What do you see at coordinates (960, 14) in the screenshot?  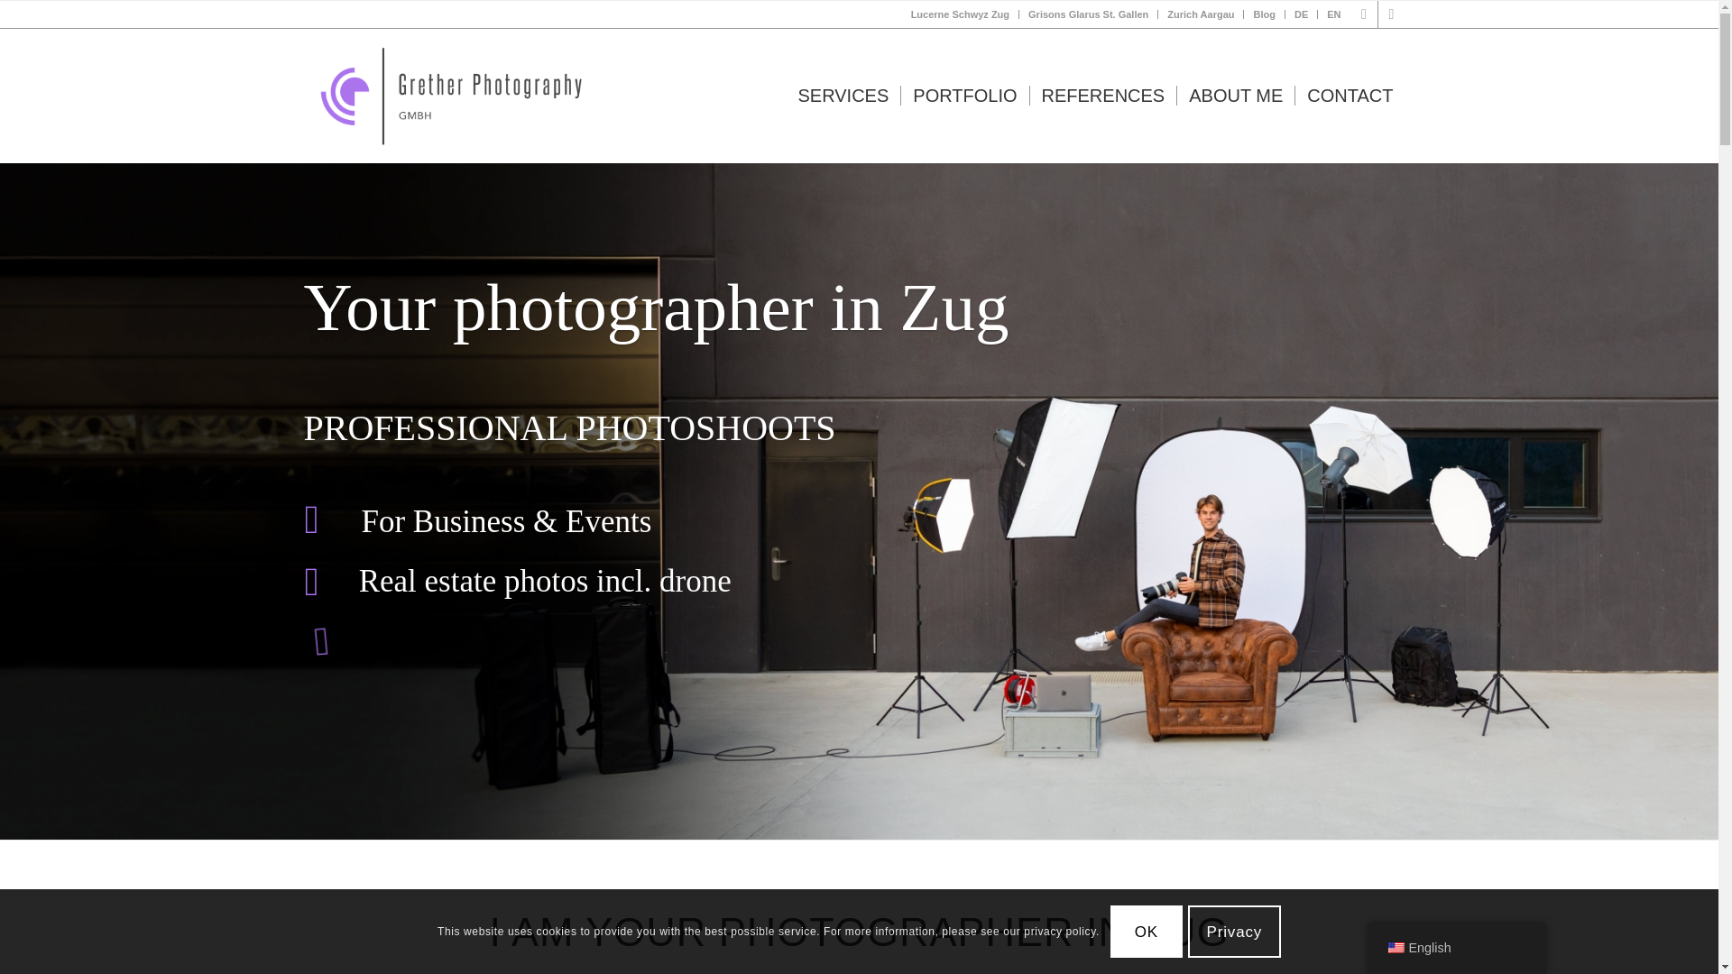 I see `Lucerne Schwyz Zug` at bounding box center [960, 14].